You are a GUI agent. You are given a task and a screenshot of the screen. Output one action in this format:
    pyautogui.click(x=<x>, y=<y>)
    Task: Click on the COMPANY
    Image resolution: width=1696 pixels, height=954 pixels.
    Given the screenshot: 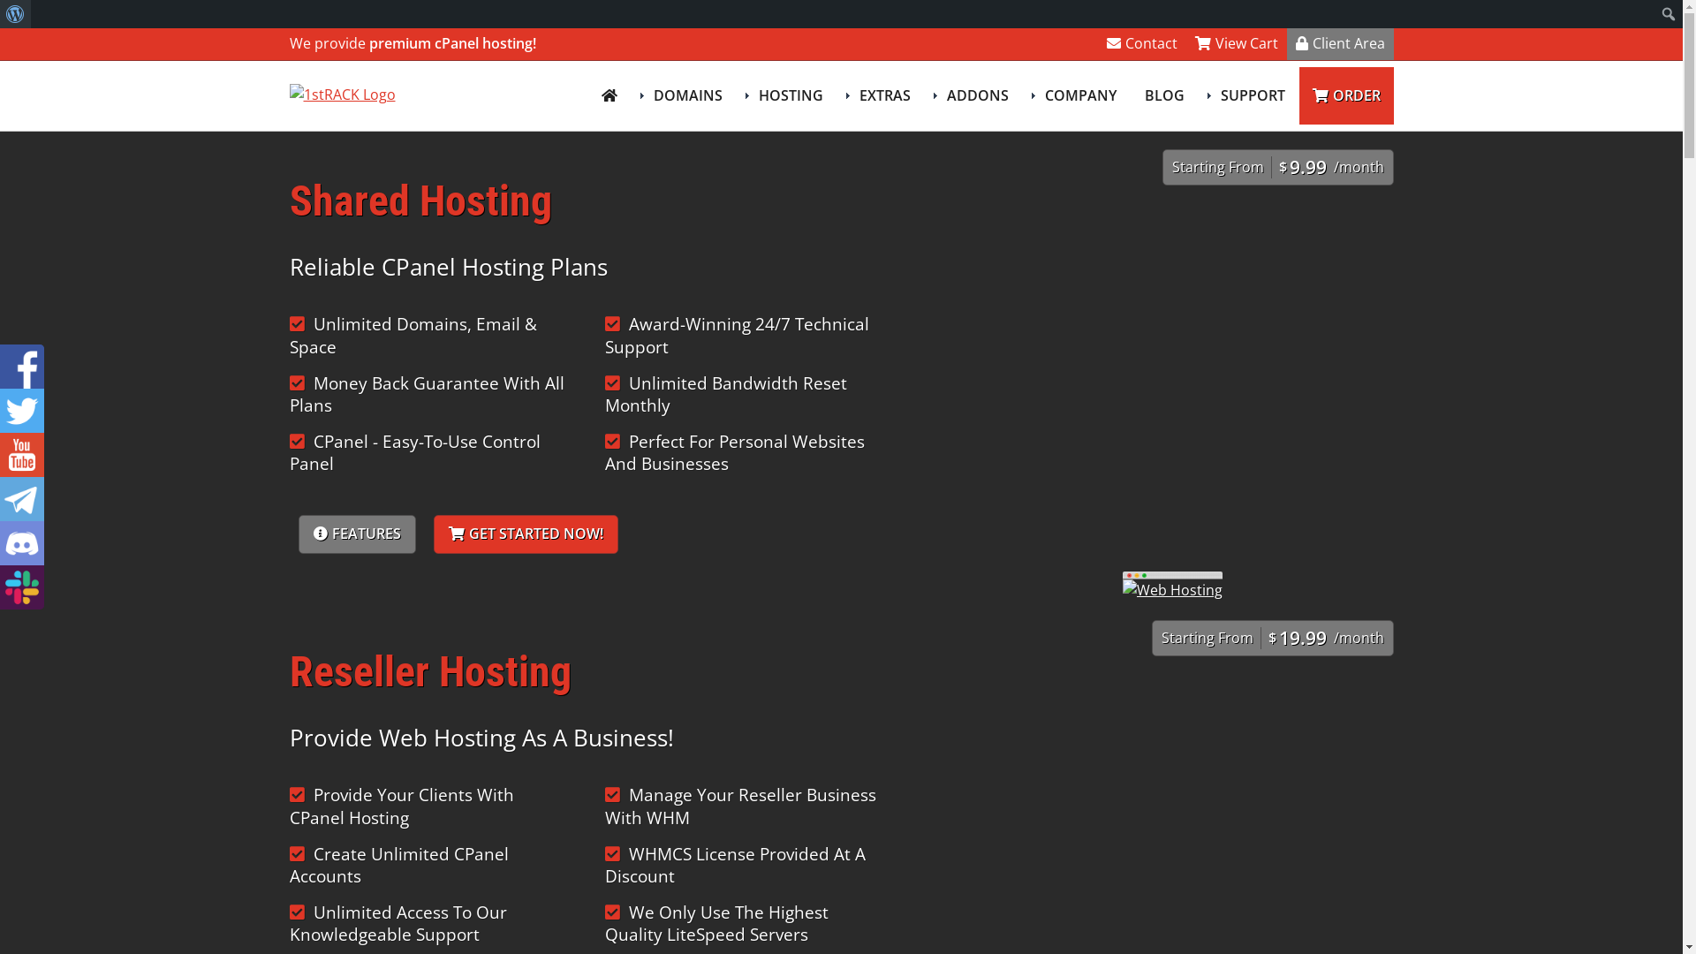 What is the action you would take?
    pyautogui.click(x=1077, y=95)
    